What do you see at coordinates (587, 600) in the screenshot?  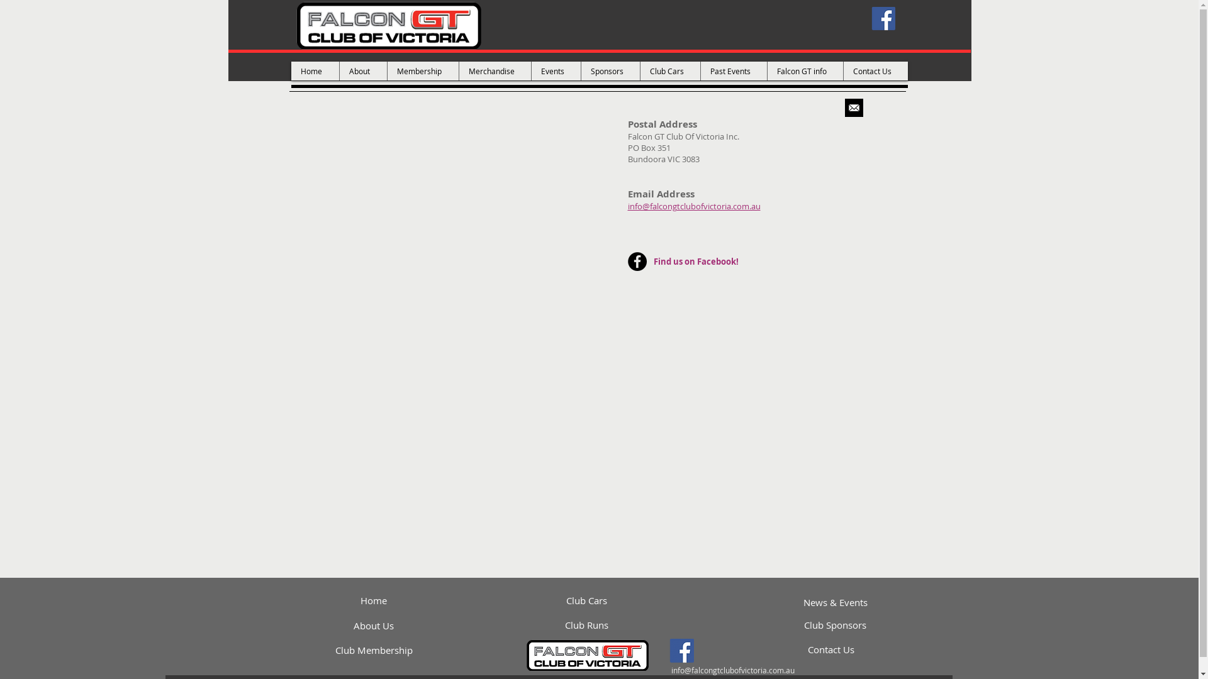 I see `Club Cars` at bounding box center [587, 600].